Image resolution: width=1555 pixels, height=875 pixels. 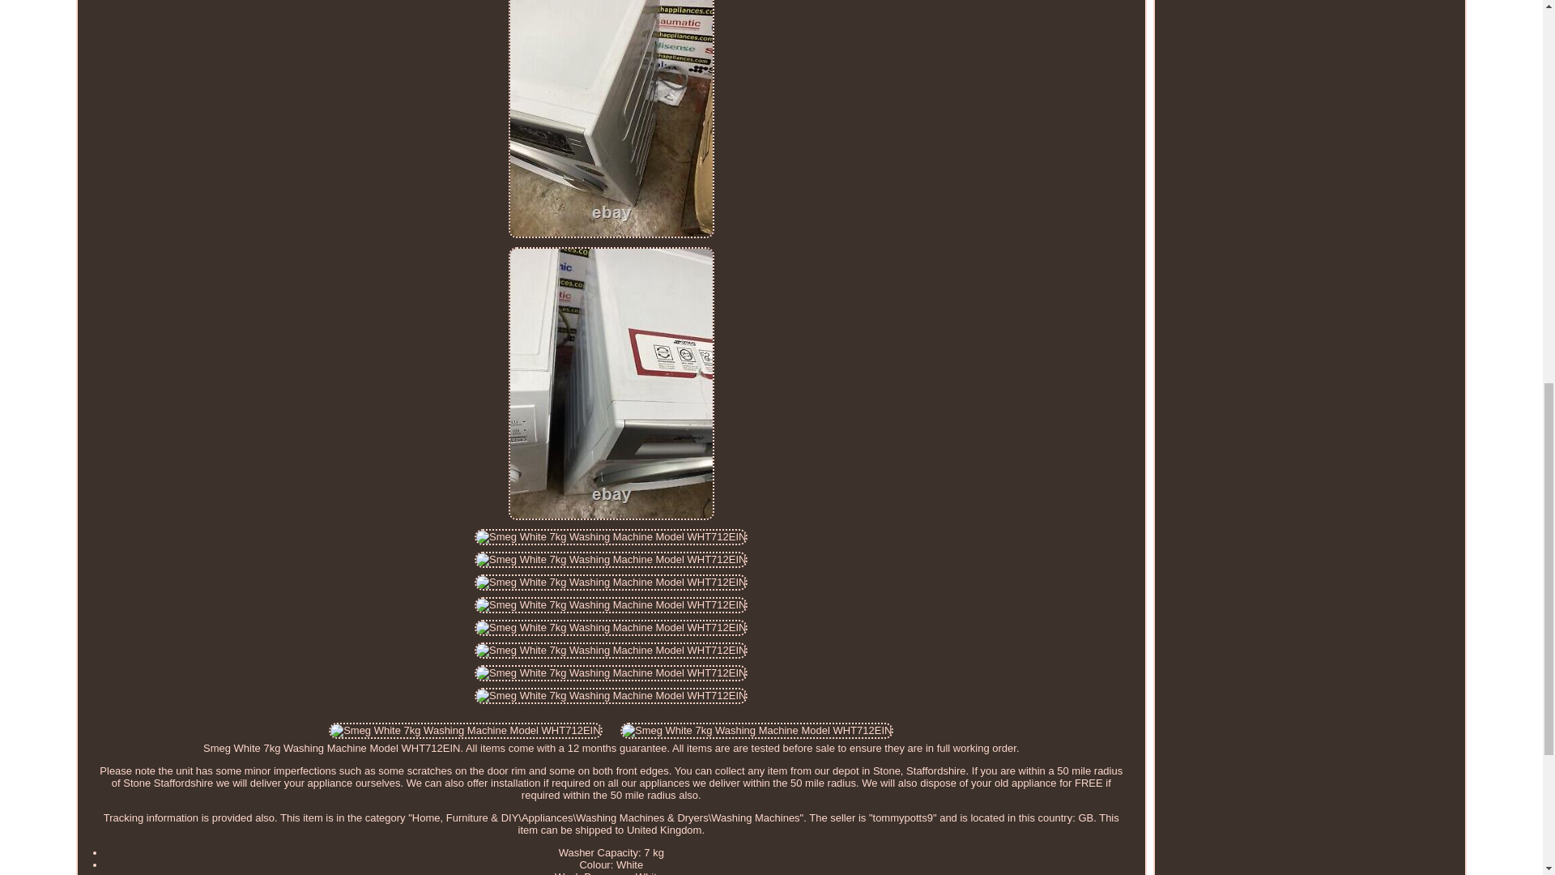 What do you see at coordinates (465, 731) in the screenshot?
I see `Smeg White 7kg Washing Machine Model WHT712EIN` at bounding box center [465, 731].